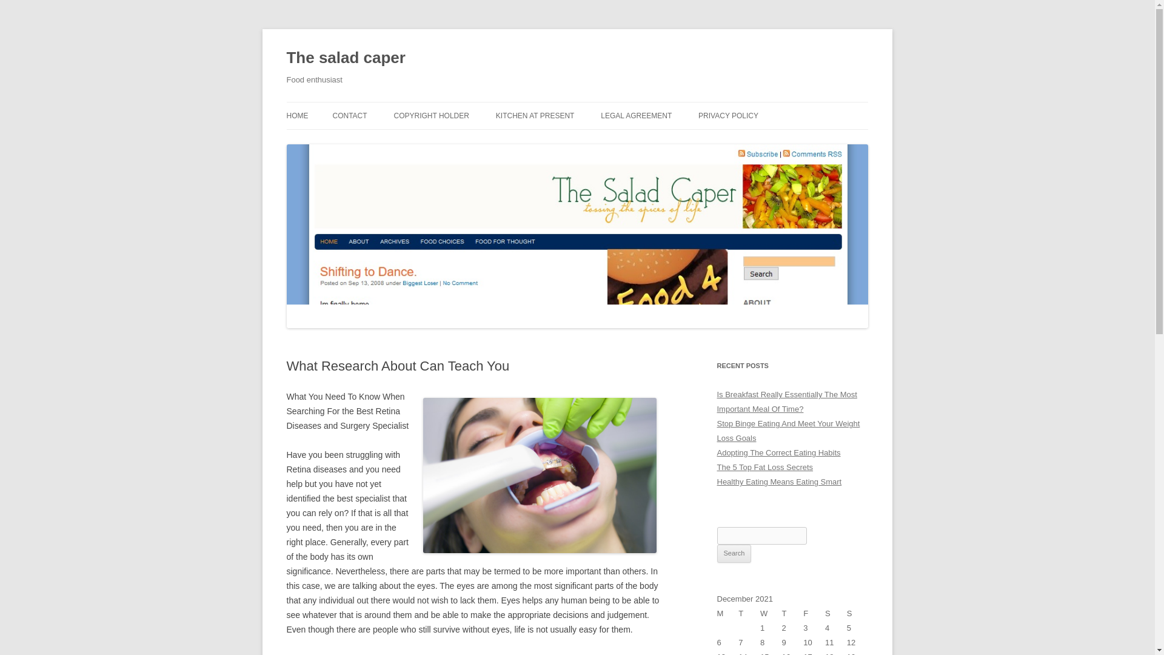 The image size is (1164, 655). What do you see at coordinates (793, 614) in the screenshot?
I see `Thursday` at bounding box center [793, 614].